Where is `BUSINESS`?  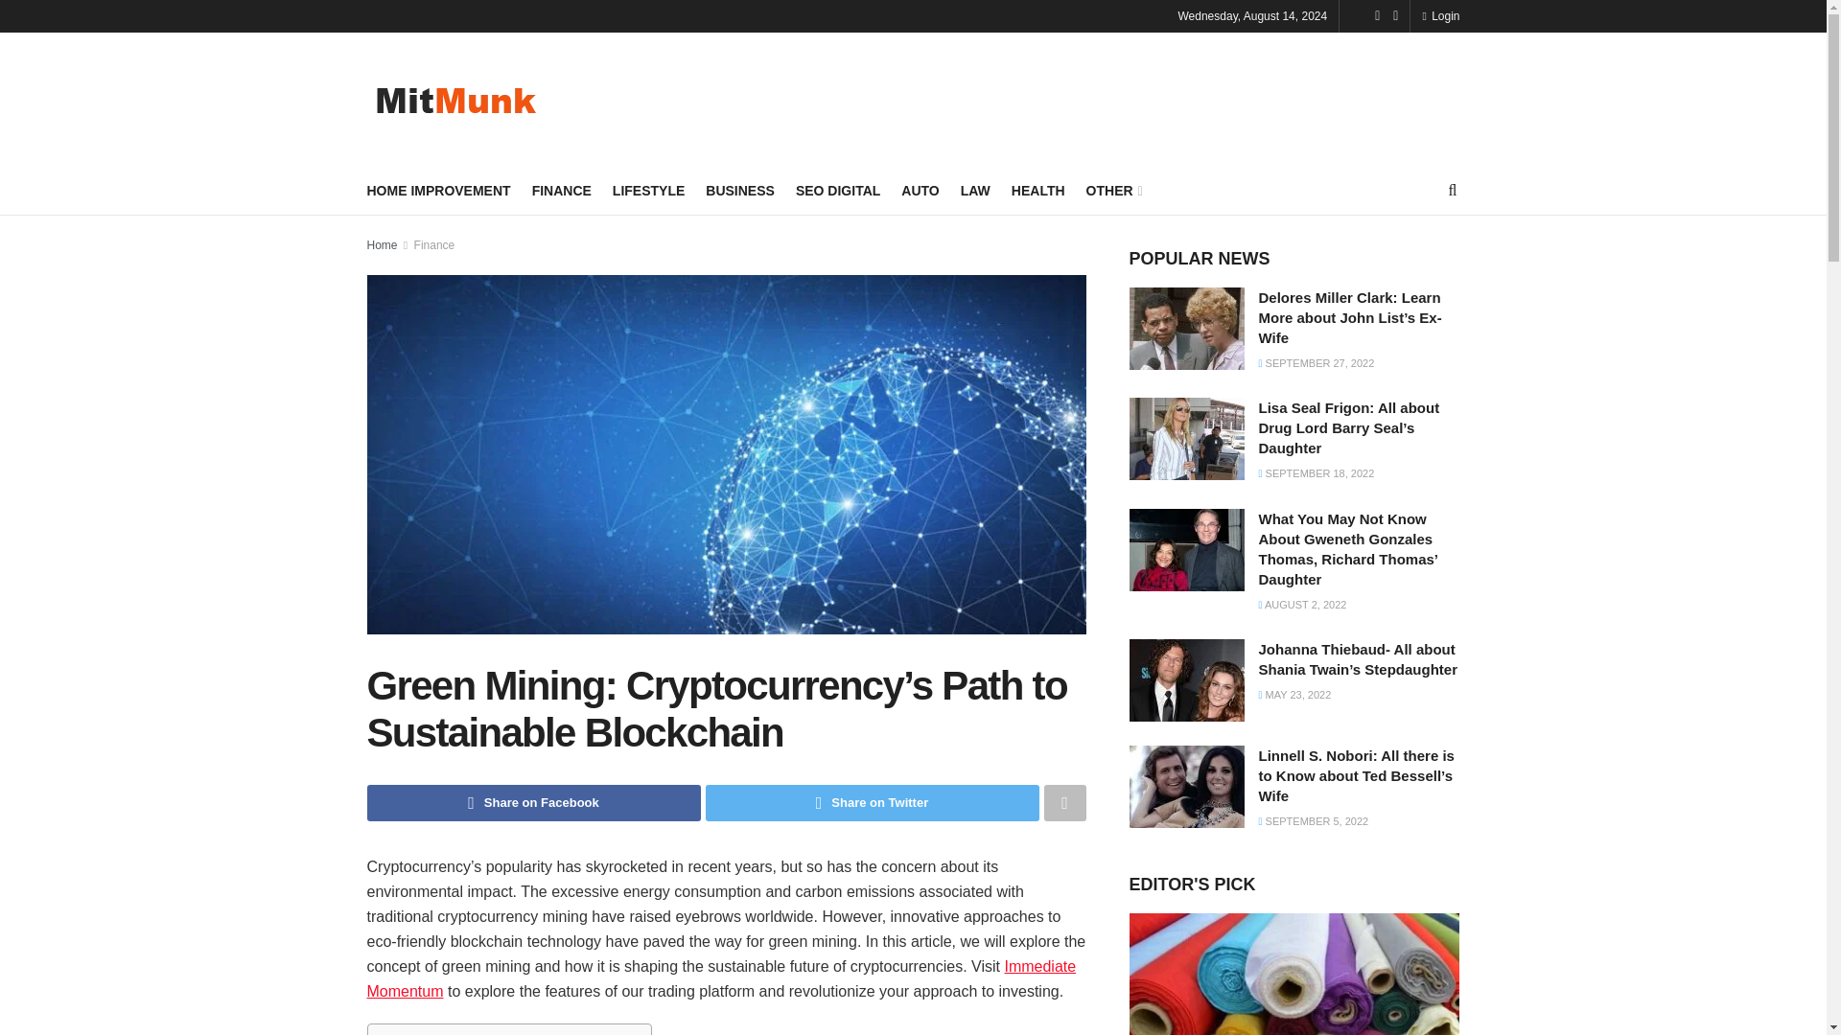 BUSINESS is located at coordinates (740, 190).